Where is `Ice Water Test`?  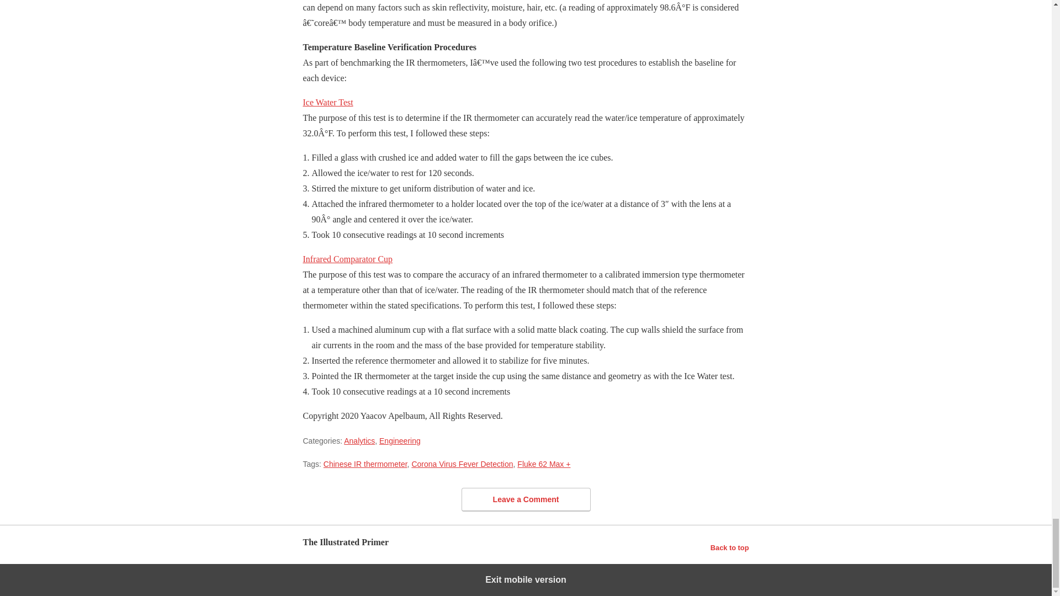 Ice Water Test is located at coordinates (327, 103).